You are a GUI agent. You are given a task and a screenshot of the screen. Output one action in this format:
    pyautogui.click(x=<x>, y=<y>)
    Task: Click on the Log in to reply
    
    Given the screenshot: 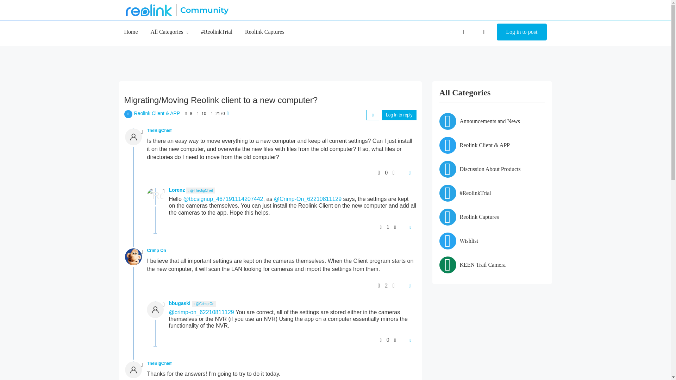 What is the action you would take?
    pyautogui.click(x=399, y=115)
    